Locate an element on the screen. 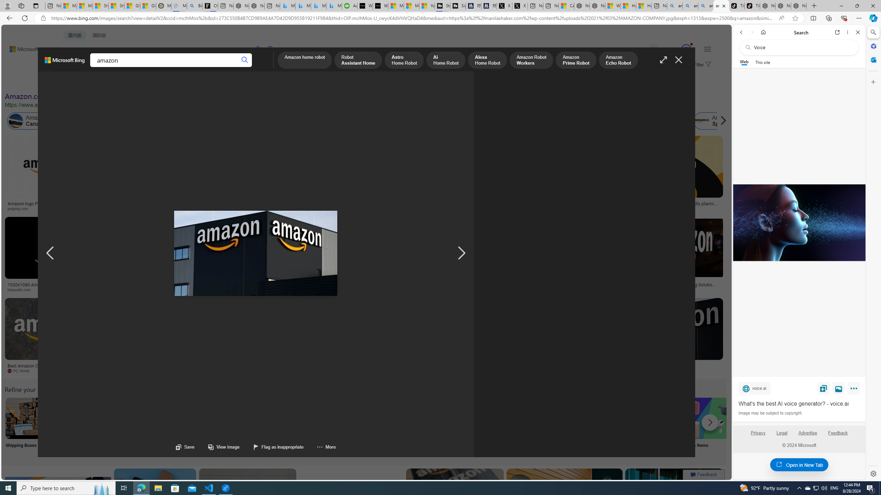 Image resolution: width=881 pixels, height=495 pixels. Amazon India is located at coordinates (307, 121).